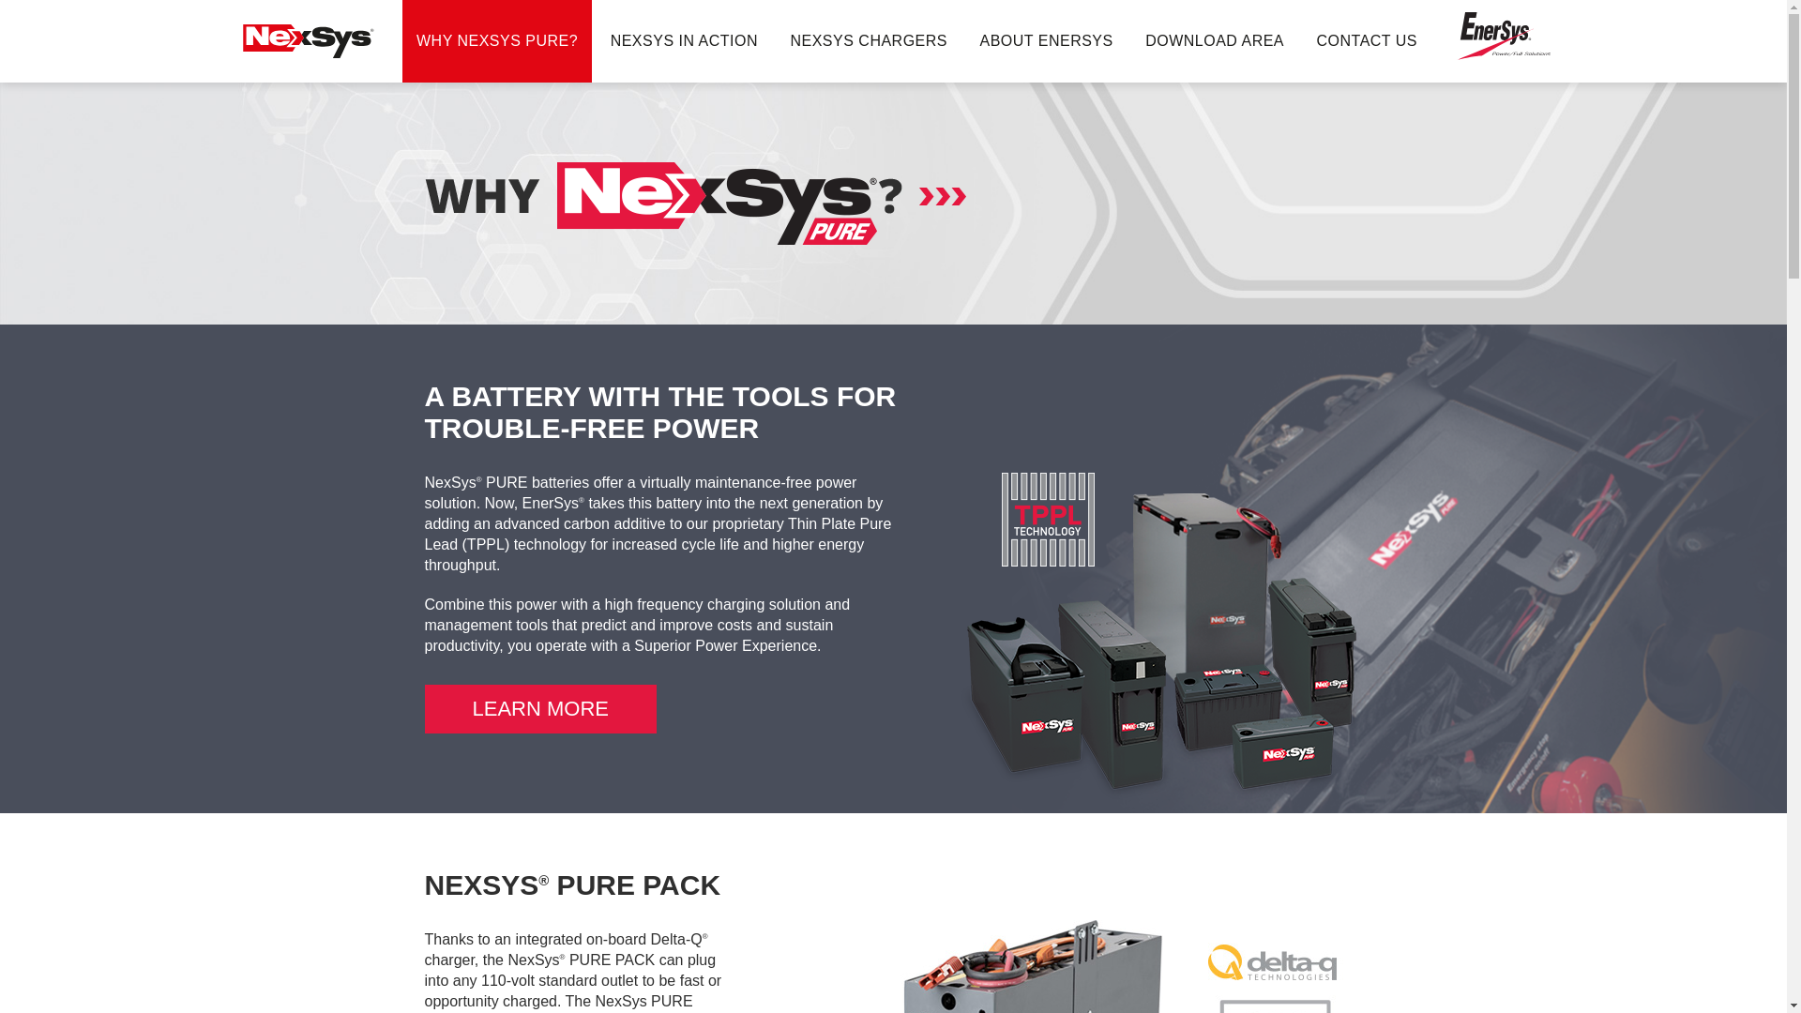  I want to click on DOWNLOAD AREA, so click(1214, 41).